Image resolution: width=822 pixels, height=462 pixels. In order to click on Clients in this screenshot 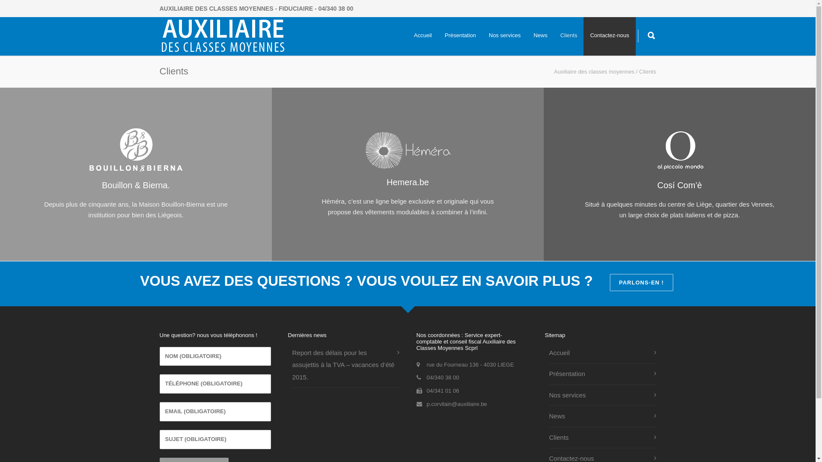, I will do `click(569, 35)`.